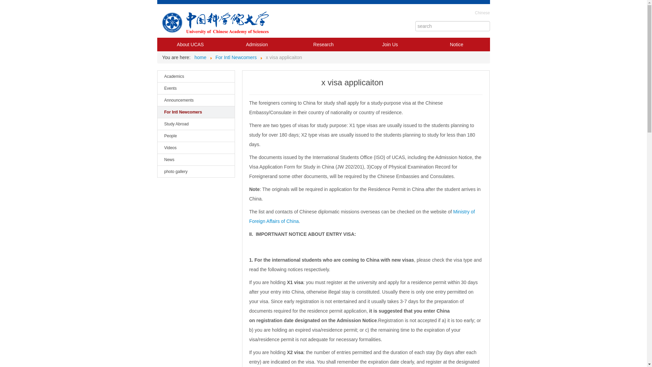  What do you see at coordinates (236, 57) in the screenshot?
I see `For Intl Newcomers` at bounding box center [236, 57].